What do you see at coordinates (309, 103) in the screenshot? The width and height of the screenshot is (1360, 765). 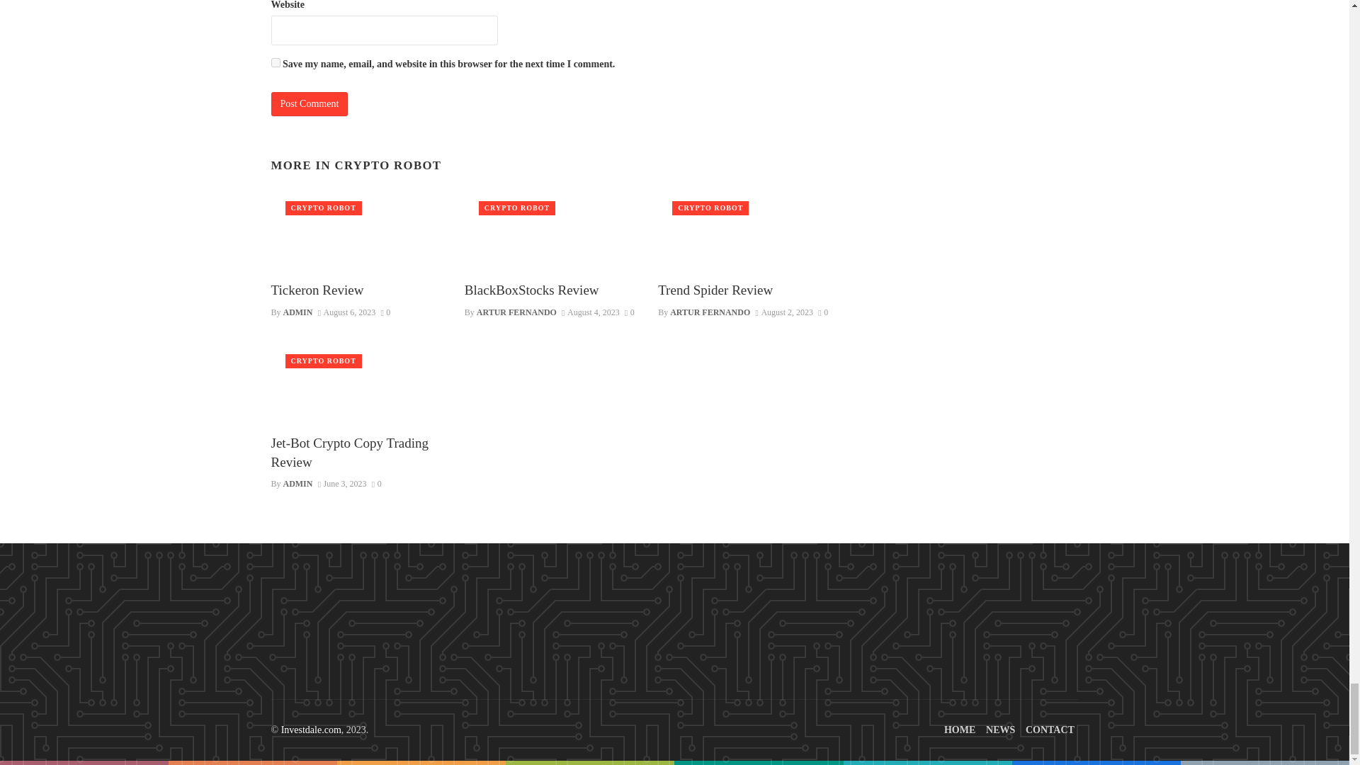 I see `Post Comment` at bounding box center [309, 103].